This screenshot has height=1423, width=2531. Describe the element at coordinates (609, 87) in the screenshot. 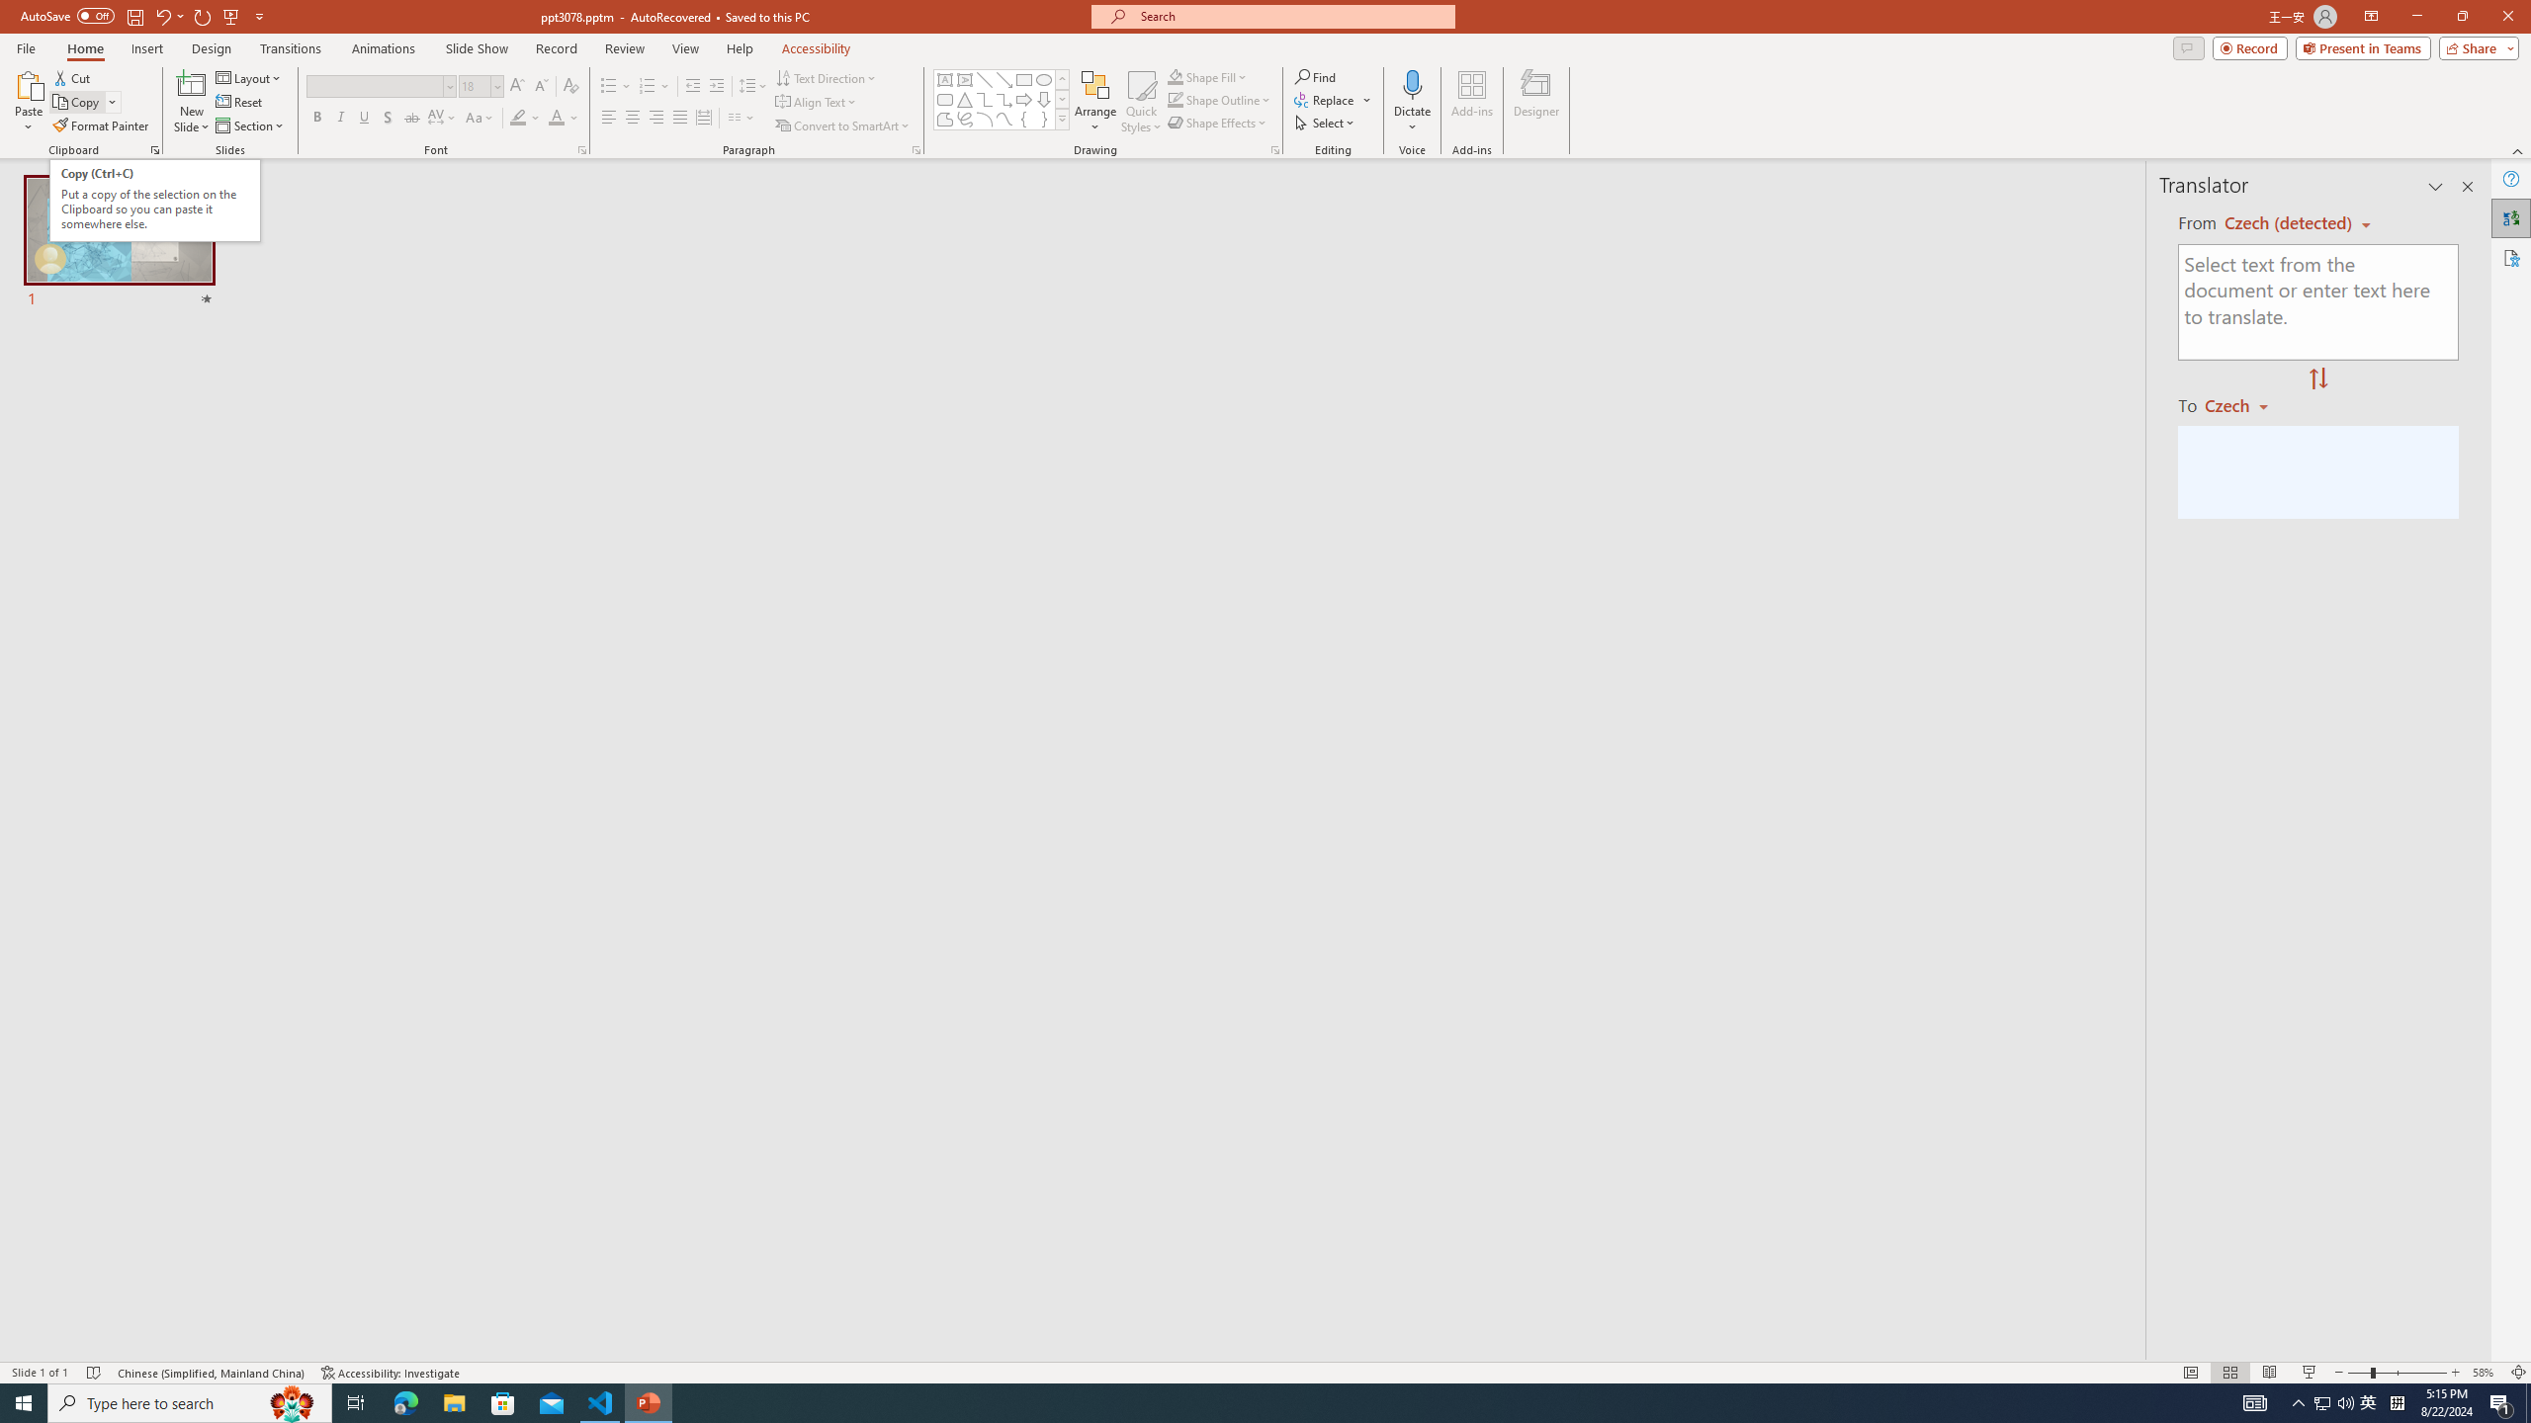

I see `Bullets` at that location.